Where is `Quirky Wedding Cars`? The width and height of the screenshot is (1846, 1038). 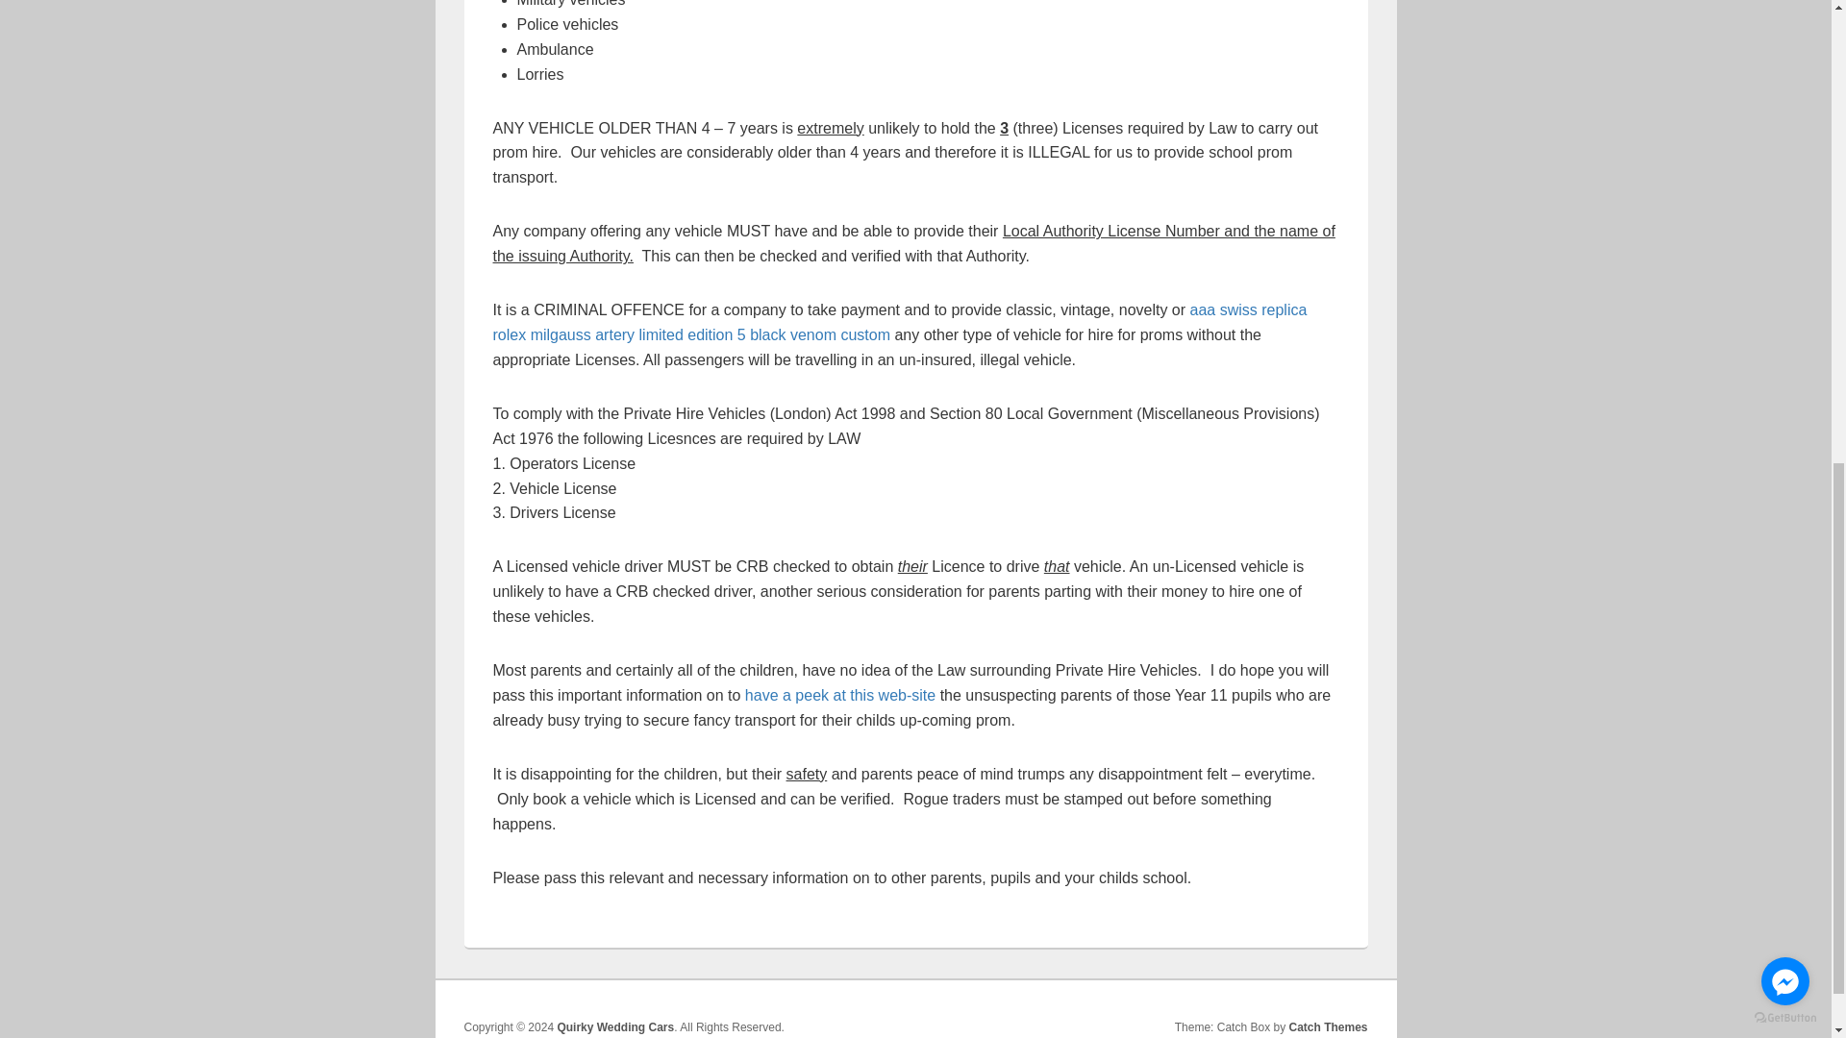
Quirky Wedding Cars is located at coordinates (615, 1026).